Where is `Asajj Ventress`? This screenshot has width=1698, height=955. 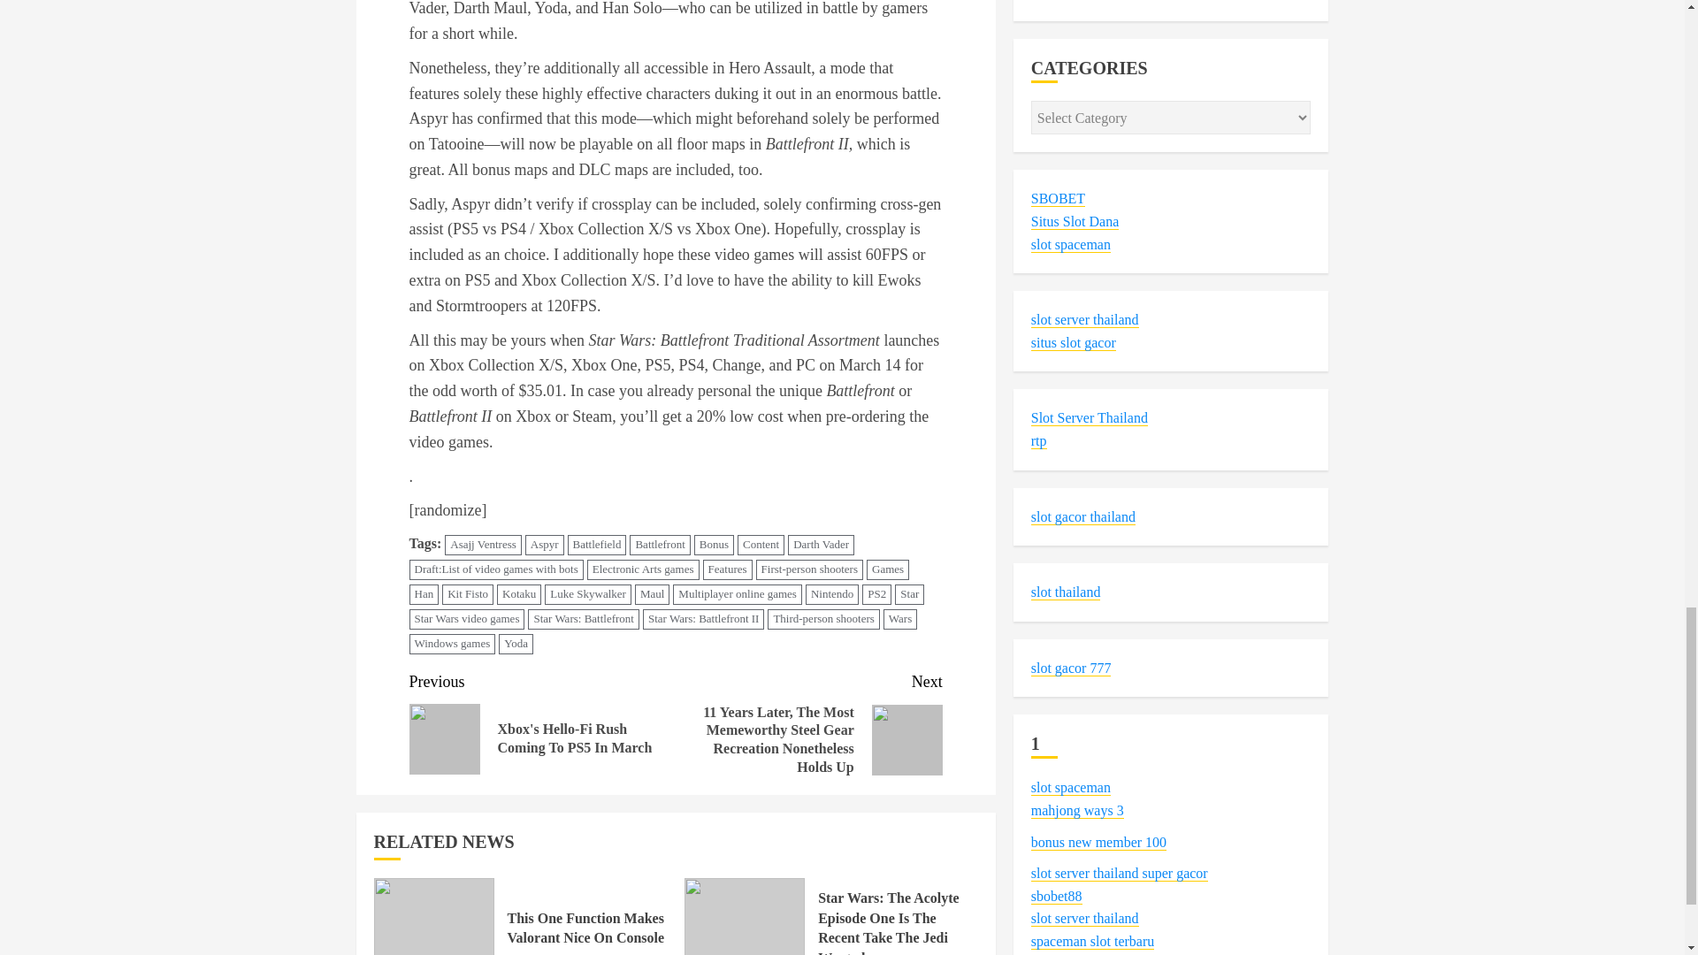 Asajj Ventress is located at coordinates (483, 545).